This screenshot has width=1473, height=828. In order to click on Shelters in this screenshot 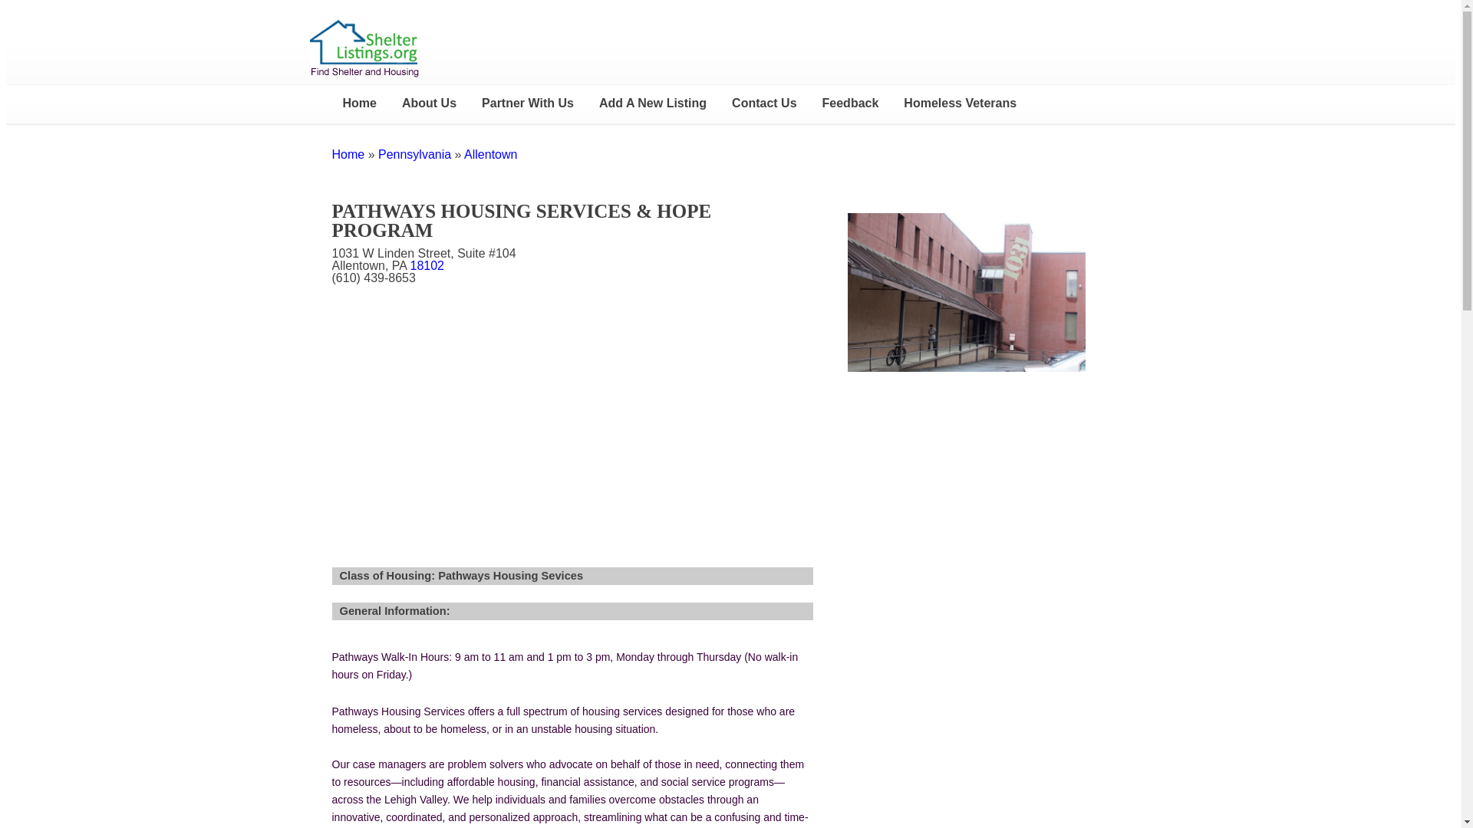, I will do `click(348, 154)`.